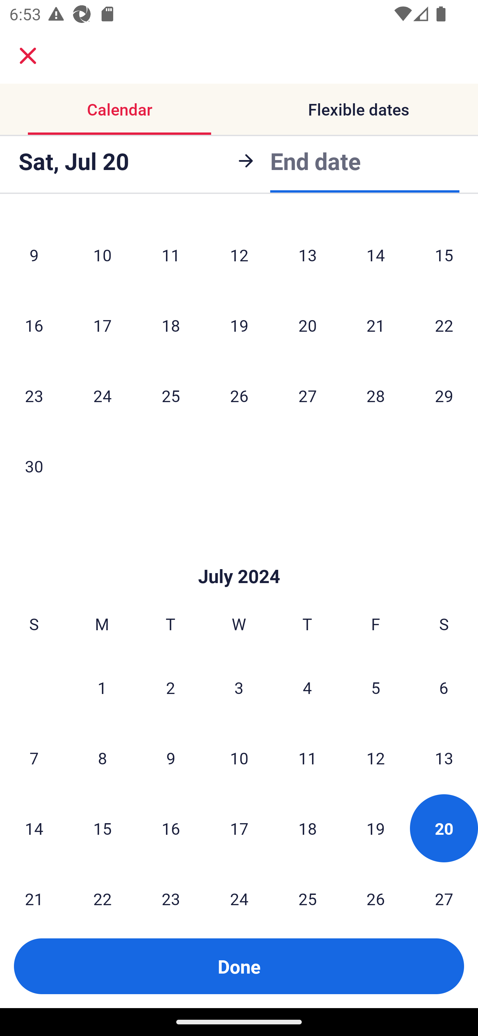 The width and height of the screenshot is (478, 1036). What do you see at coordinates (102, 687) in the screenshot?
I see `1 Monday, July 1, 2024` at bounding box center [102, 687].